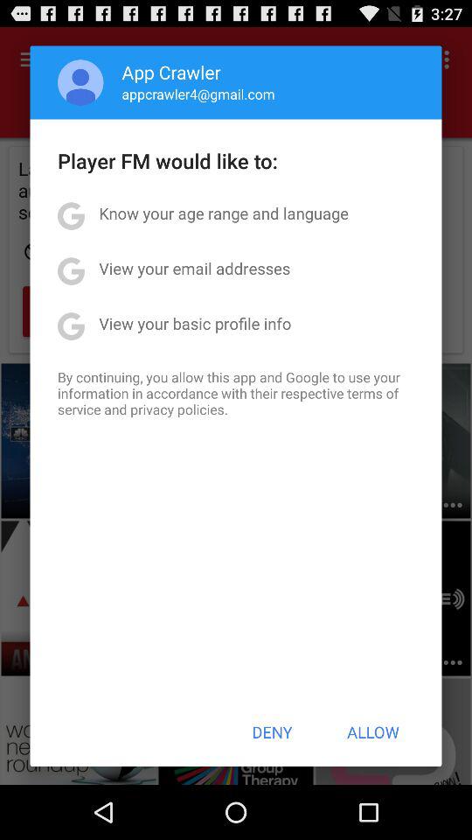  Describe the element at coordinates (224, 213) in the screenshot. I see `swipe to the know your age icon` at that location.